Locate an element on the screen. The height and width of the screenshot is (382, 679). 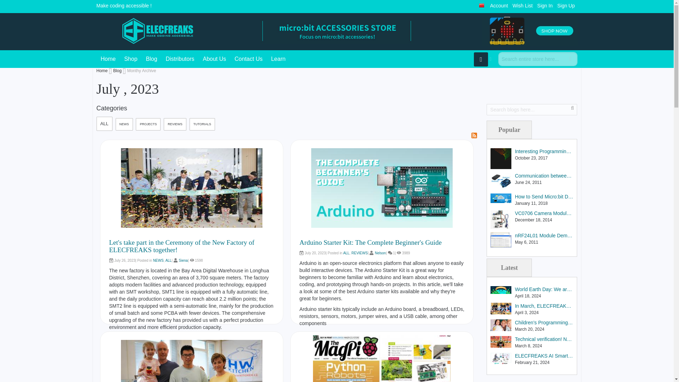
Home is located at coordinates (108, 59).